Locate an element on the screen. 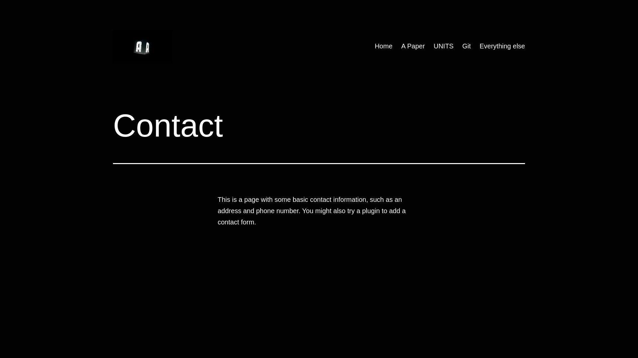  A Paper is located at coordinates (413, 46).